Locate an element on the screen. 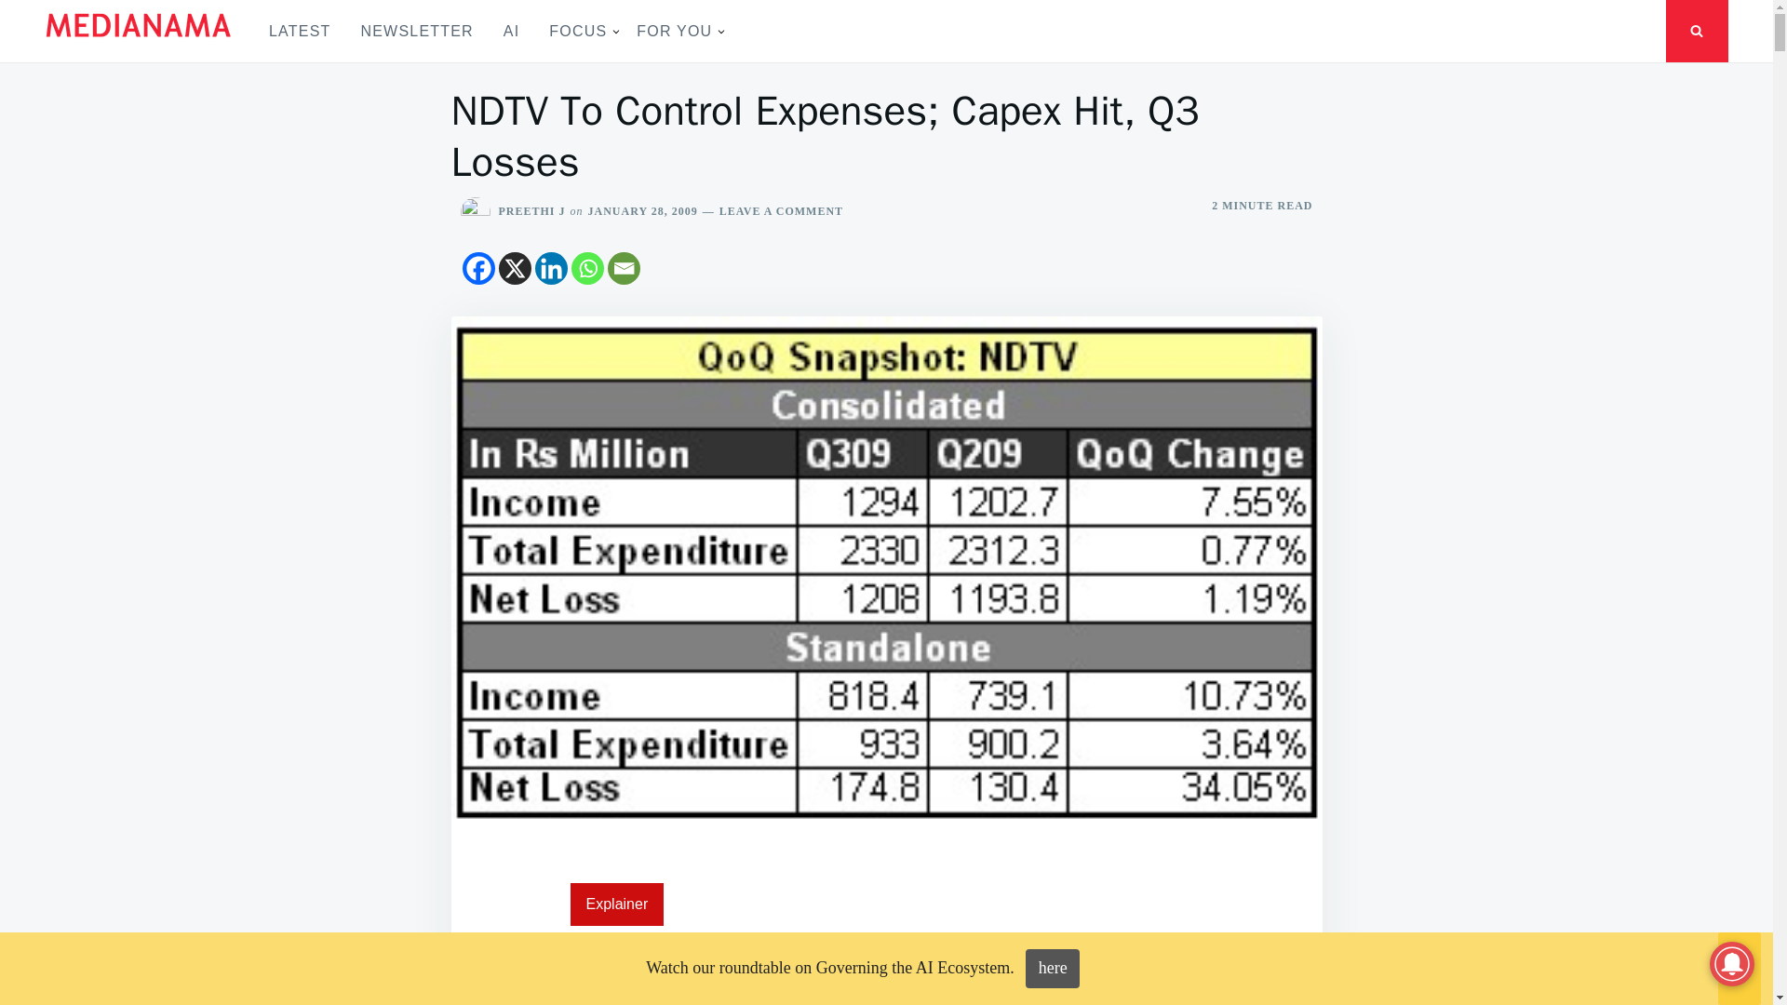 This screenshot has width=1787, height=1005. JANUARY 28, 2009 is located at coordinates (642, 211).